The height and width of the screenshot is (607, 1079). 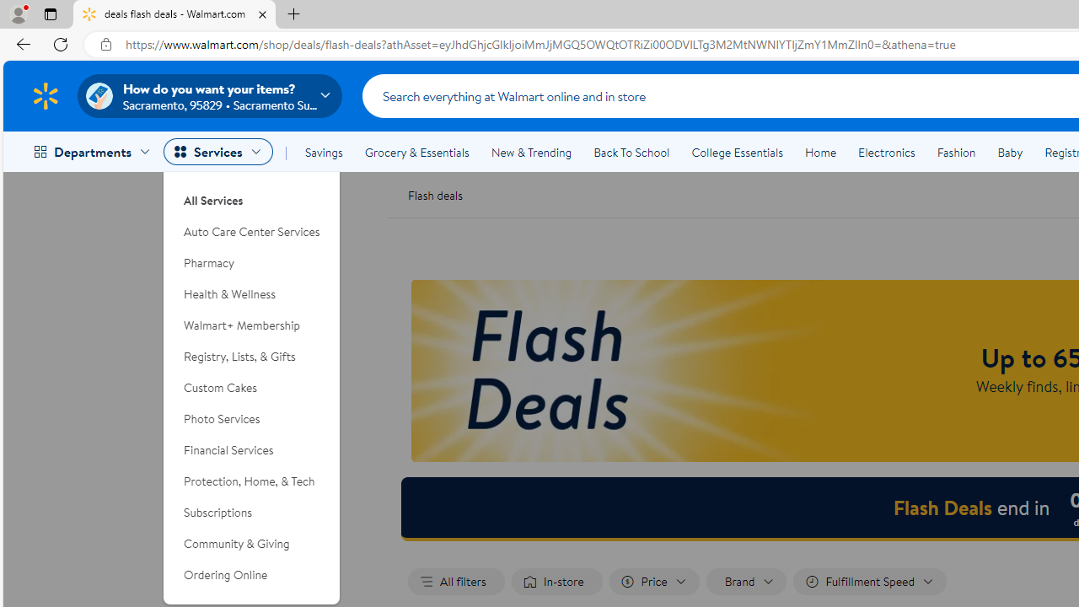 I want to click on Fashion, so click(x=956, y=152).